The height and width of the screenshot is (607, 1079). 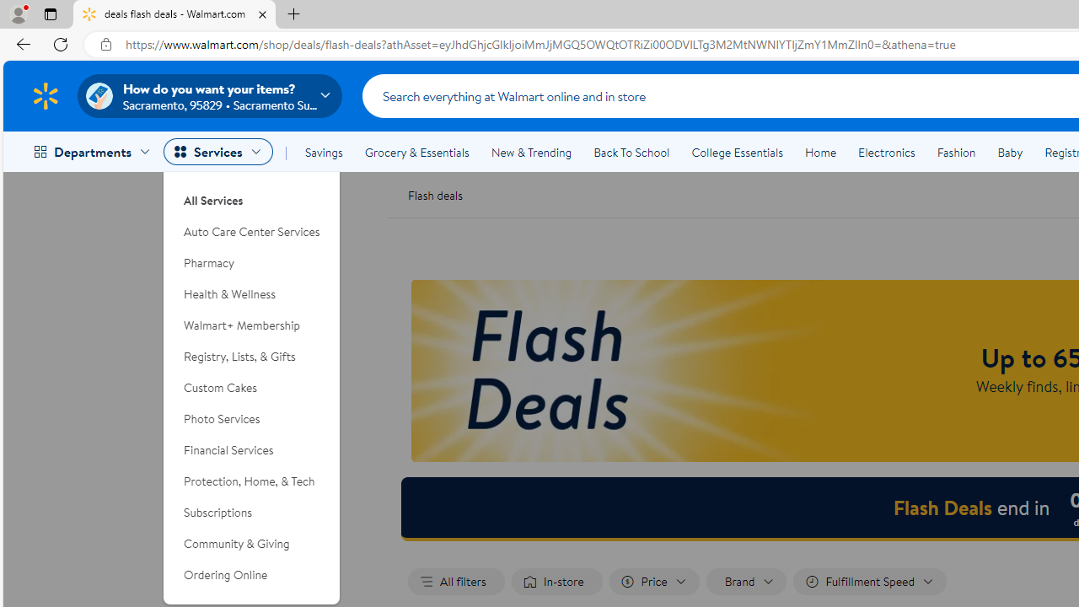 I want to click on Fashion, so click(x=956, y=152).